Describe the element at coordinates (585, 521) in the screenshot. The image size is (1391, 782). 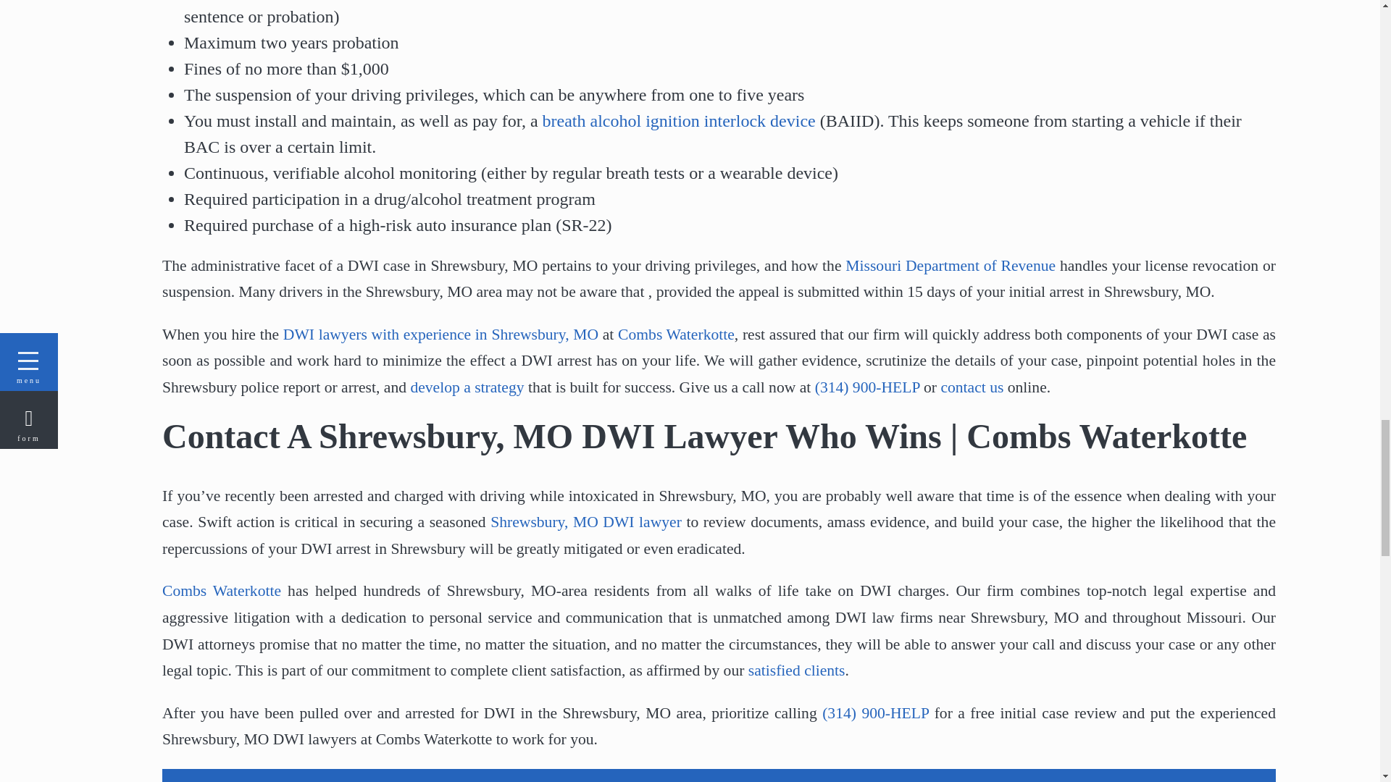
I see `Shrewsbury, MO DWI lawyer` at that location.